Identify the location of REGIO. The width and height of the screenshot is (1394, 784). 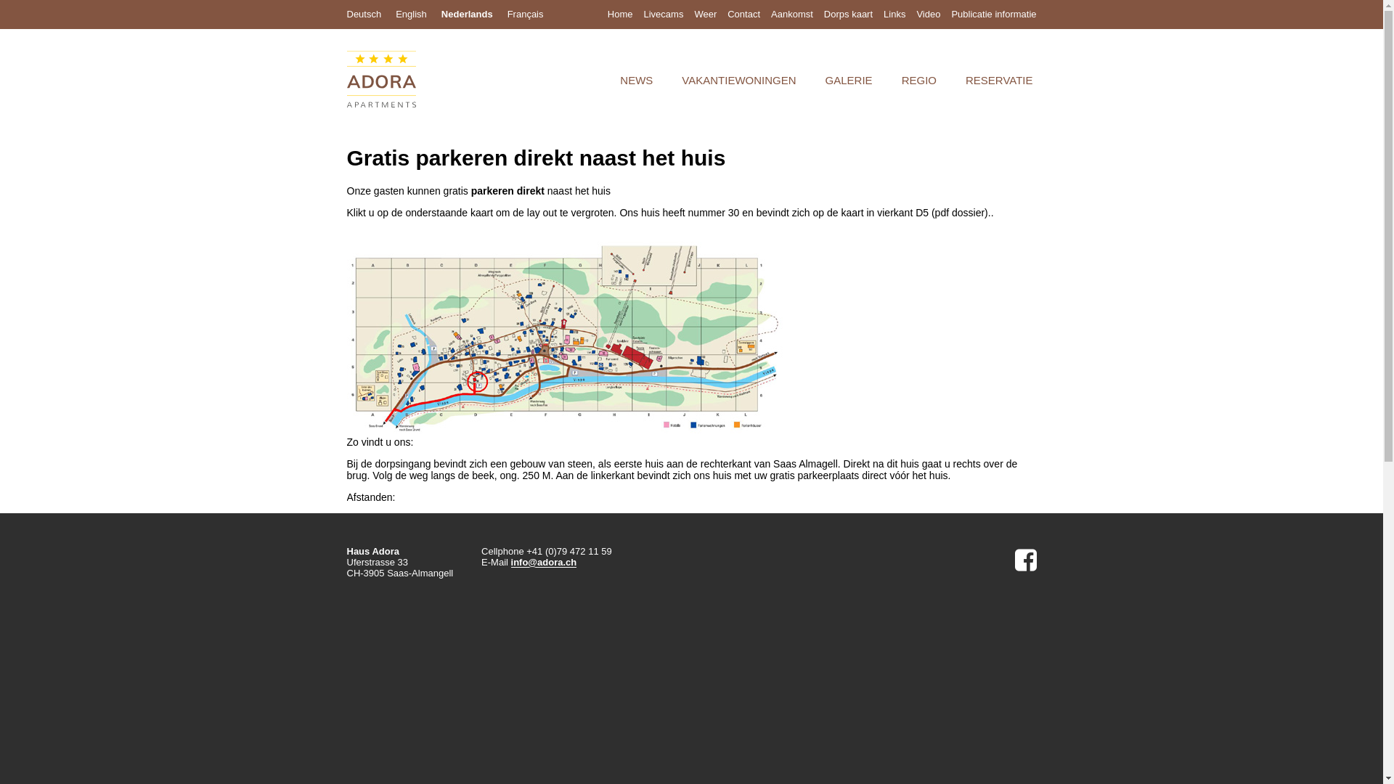
(919, 80).